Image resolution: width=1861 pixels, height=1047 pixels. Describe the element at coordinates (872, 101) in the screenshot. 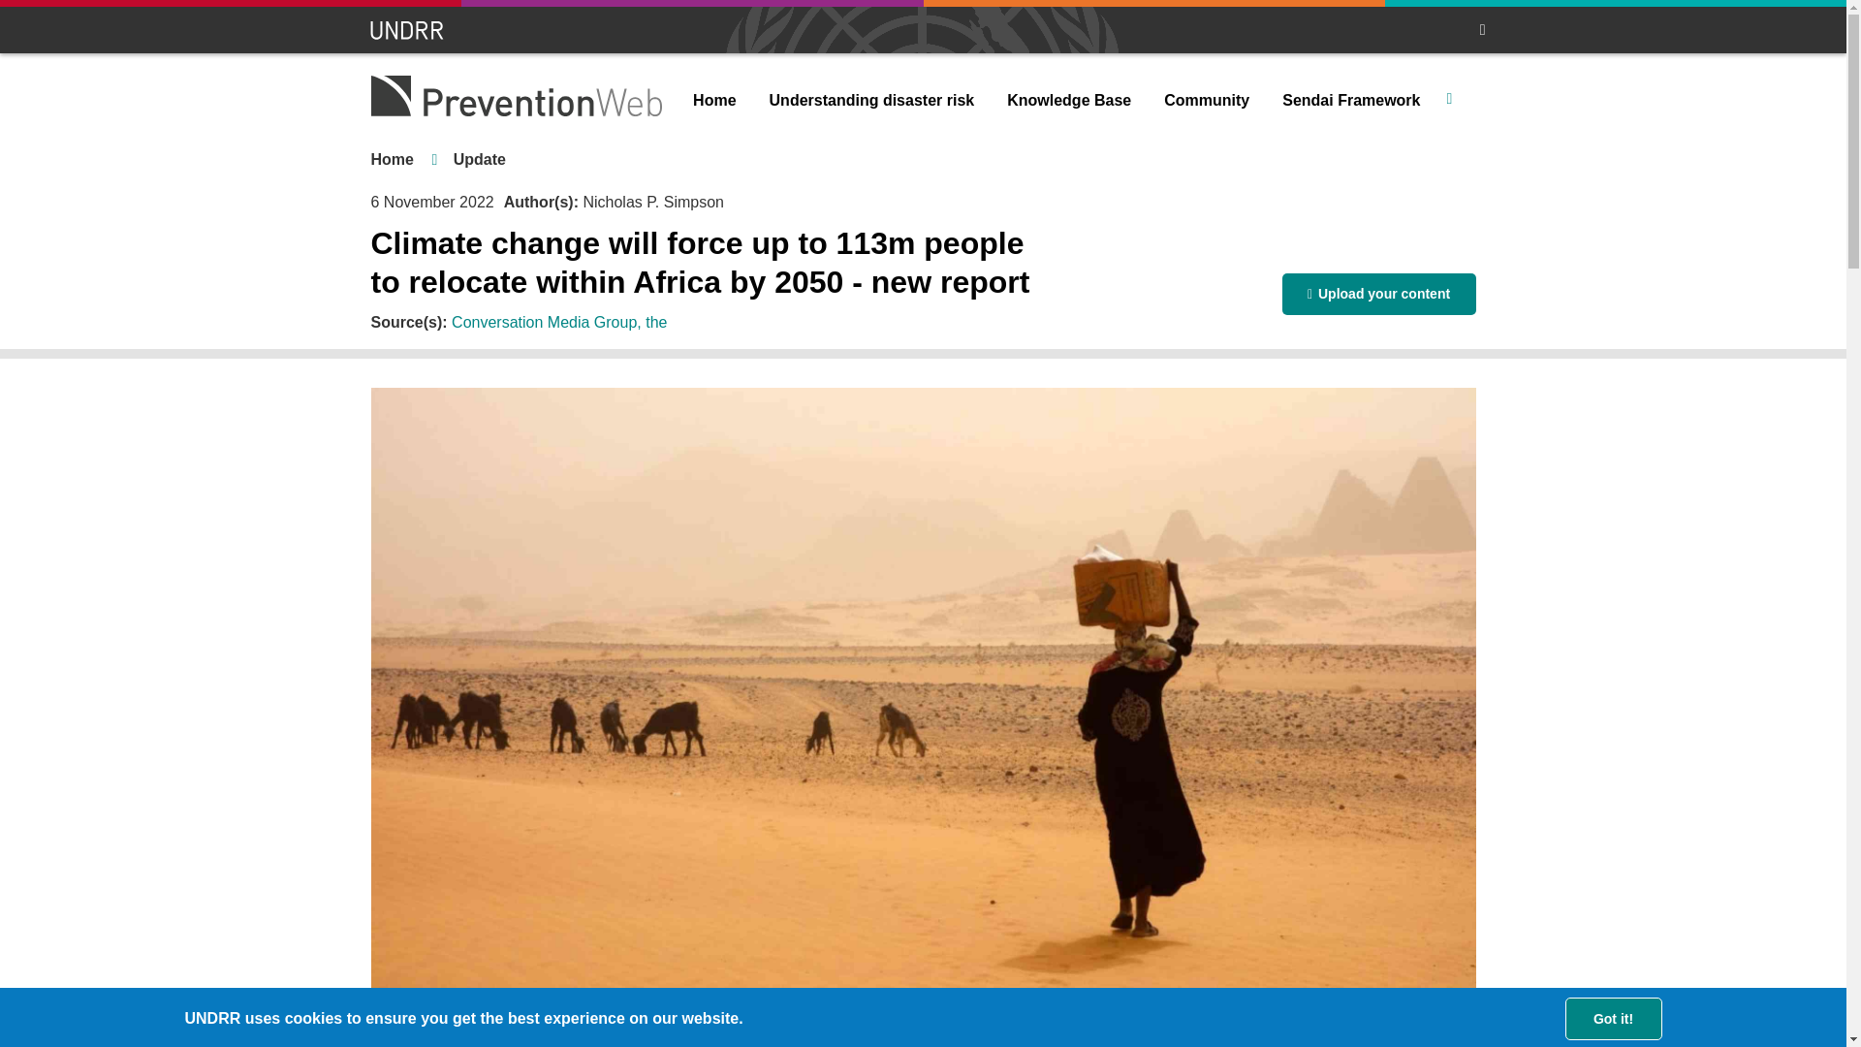

I see `Understanding disaster risk` at that location.